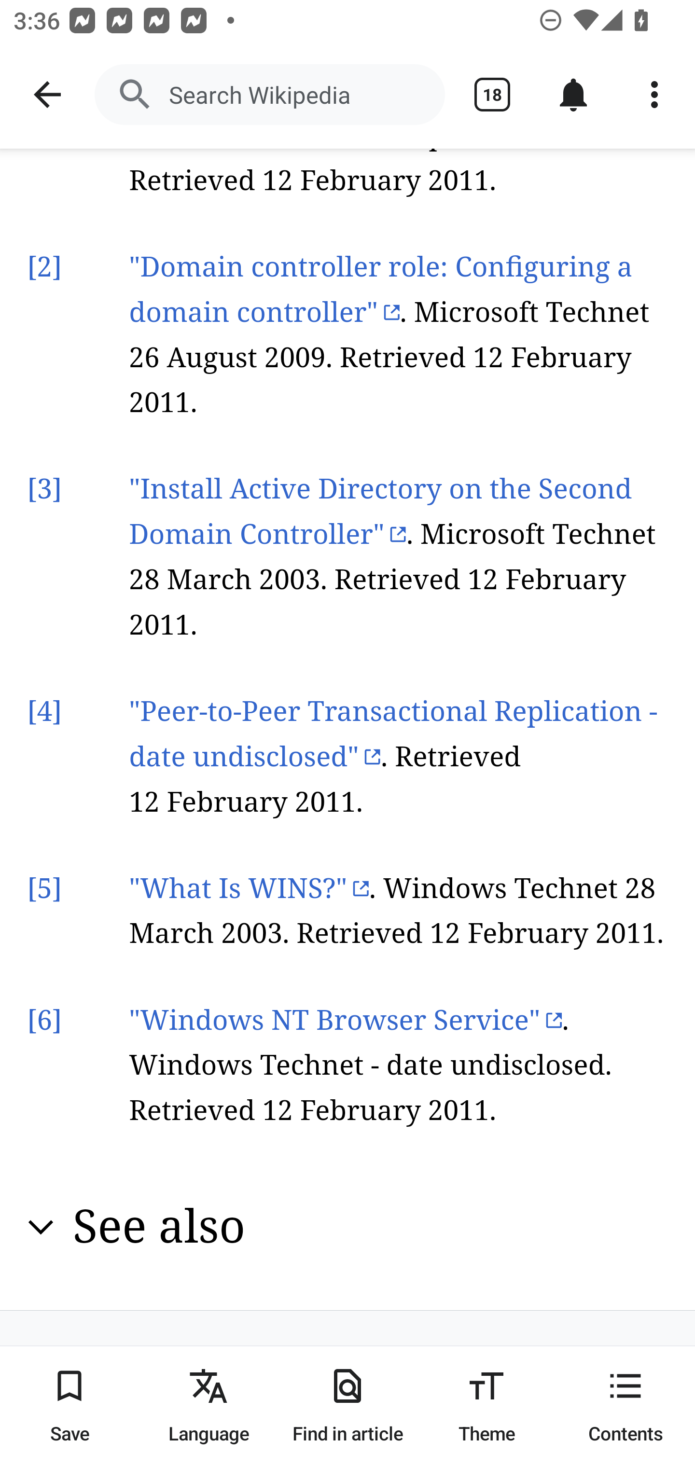  I want to click on "What Is WINS?", so click(249, 889).